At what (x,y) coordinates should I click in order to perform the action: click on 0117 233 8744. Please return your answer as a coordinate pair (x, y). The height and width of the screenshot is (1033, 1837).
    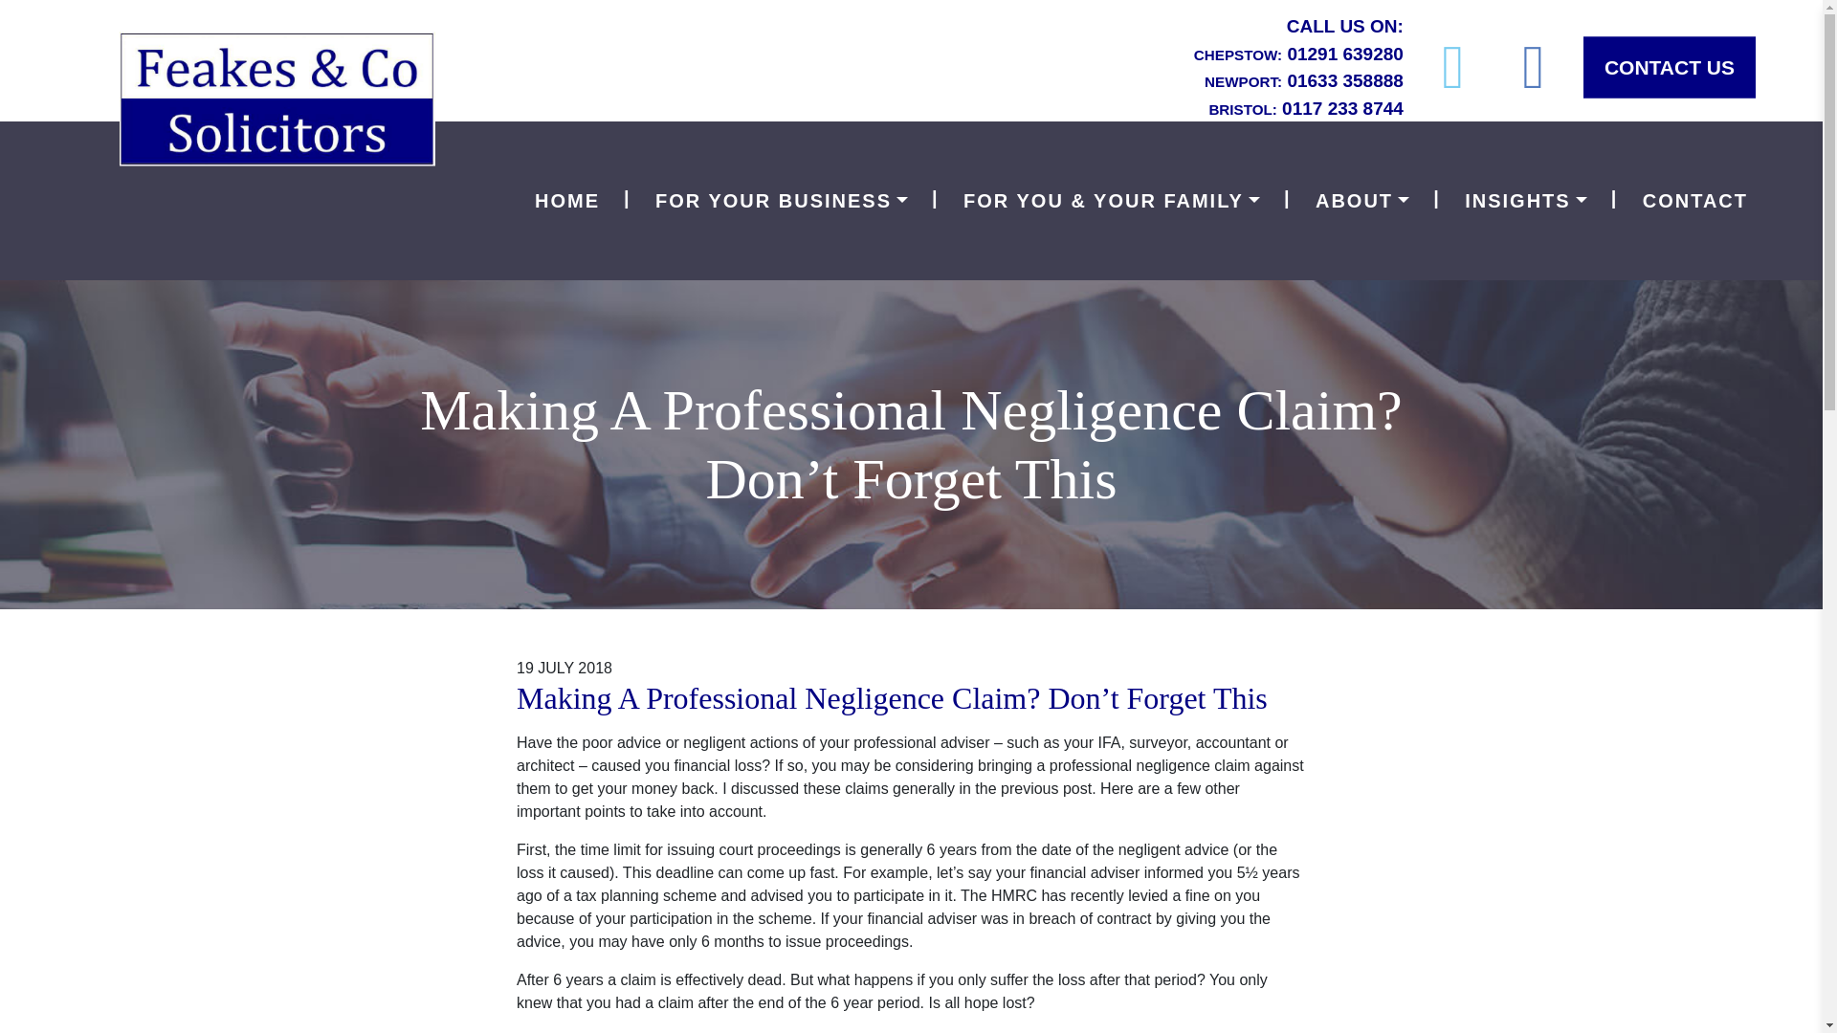
    Looking at the image, I should click on (1342, 107).